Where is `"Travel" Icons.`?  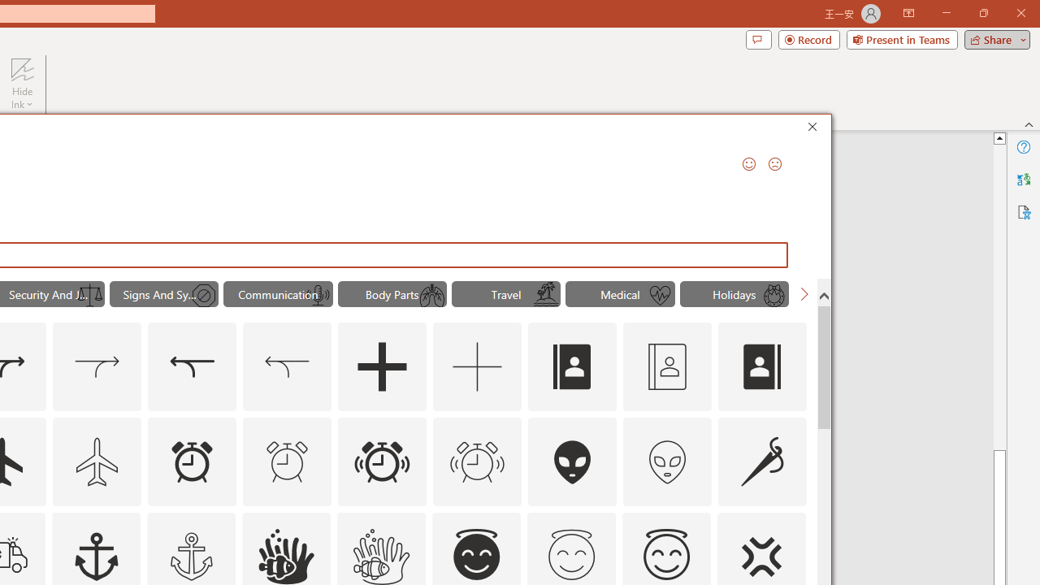
"Travel" Icons. is located at coordinates (505, 294).